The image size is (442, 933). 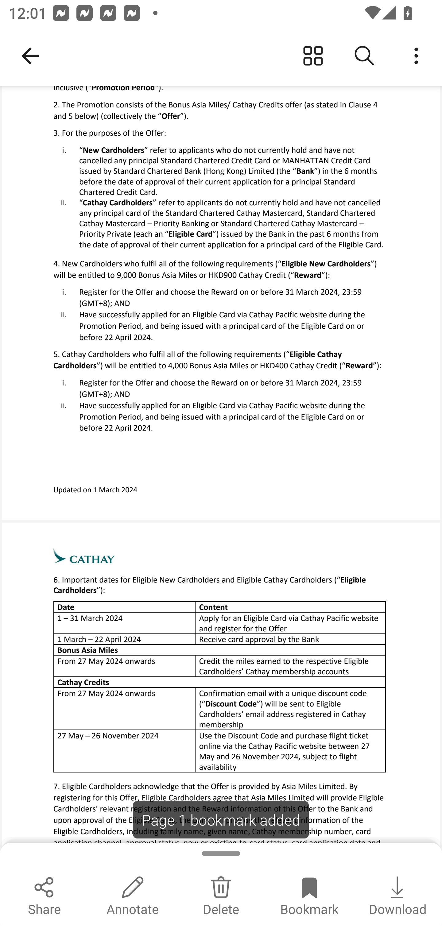 What do you see at coordinates (133, 894) in the screenshot?
I see `Annotate` at bounding box center [133, 894].